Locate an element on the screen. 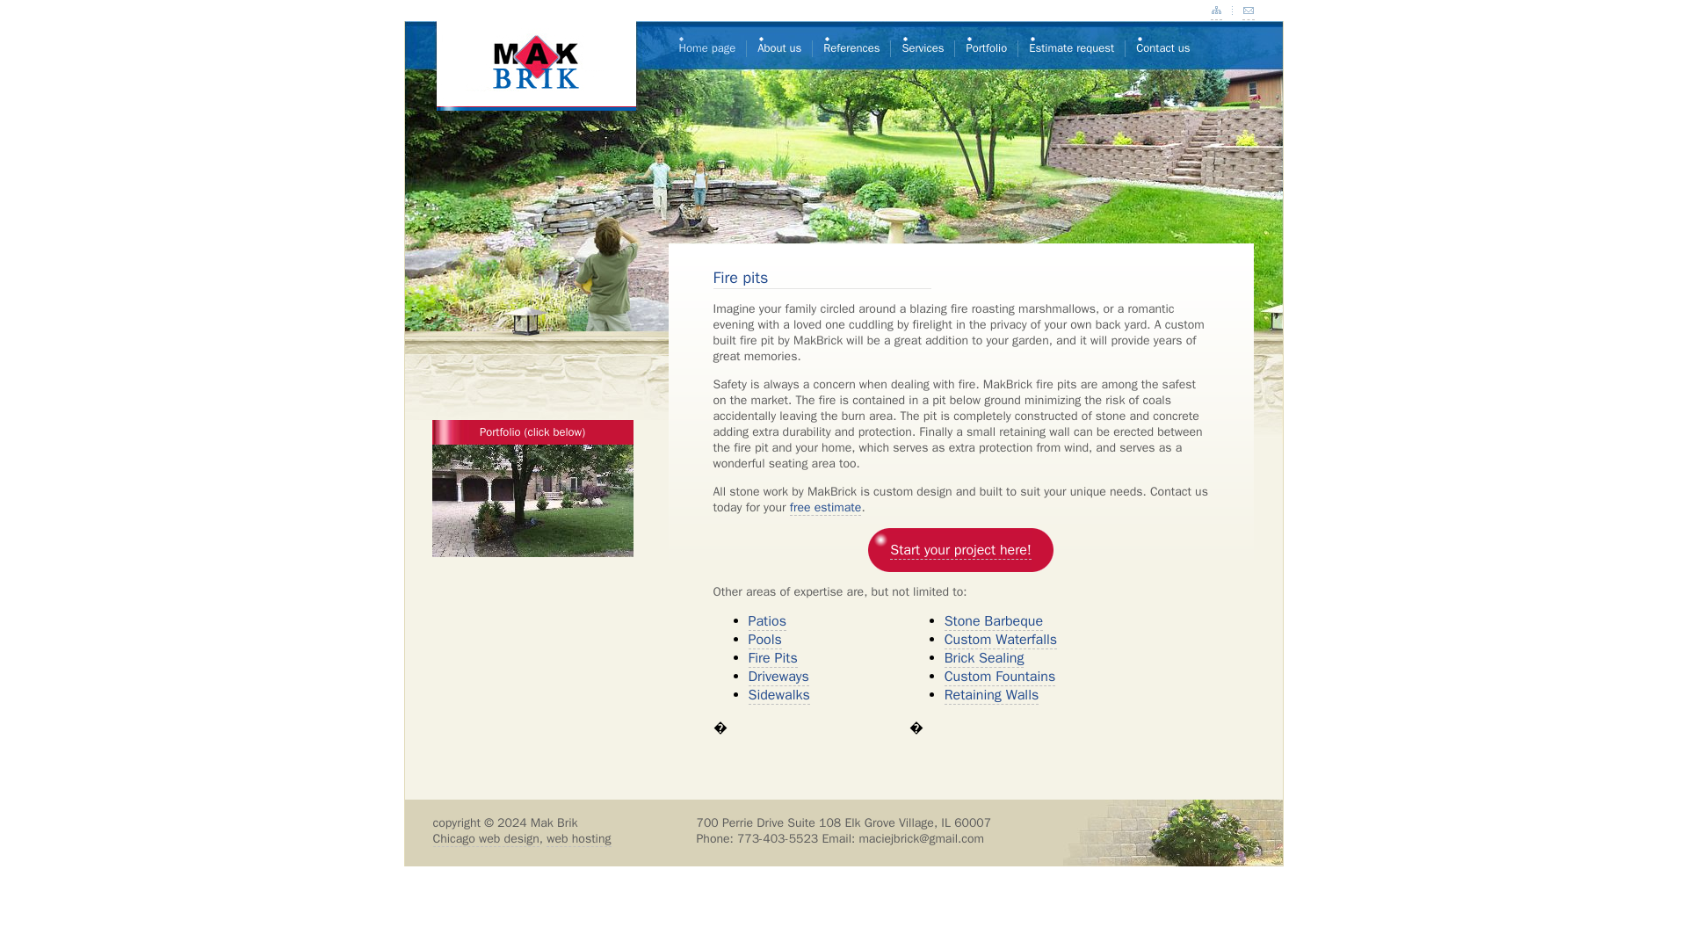 This screenshot has width=1687, height=949. Brick Sealing is located at coordinates (984, 658).